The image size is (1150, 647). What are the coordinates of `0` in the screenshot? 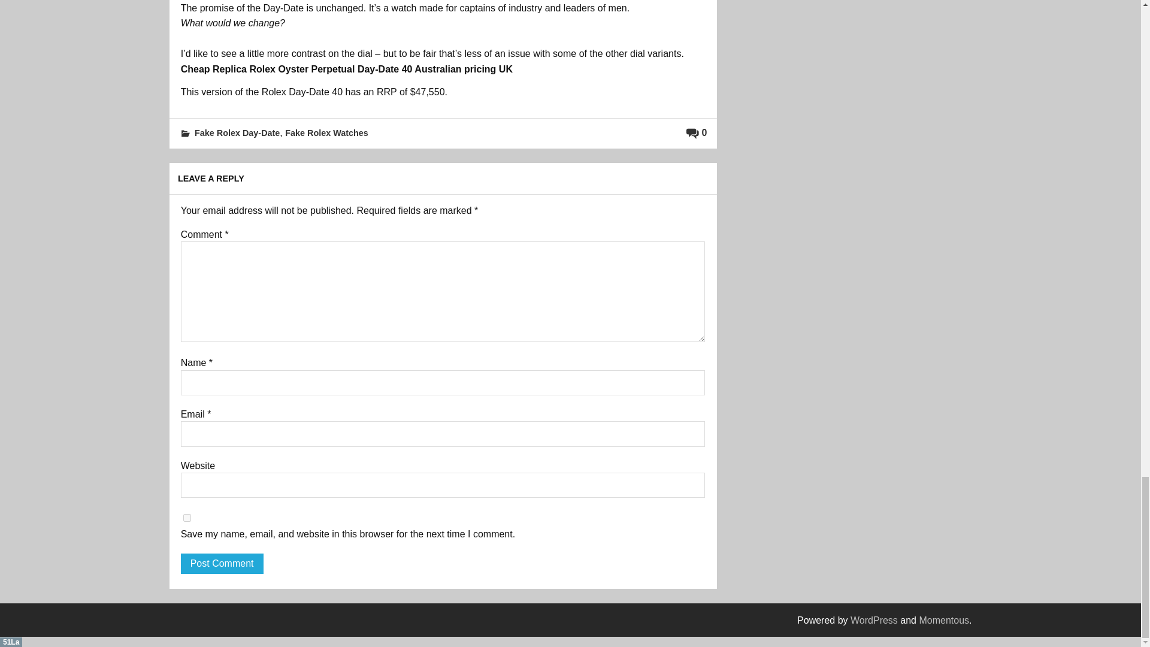 It's located at (697, 132).